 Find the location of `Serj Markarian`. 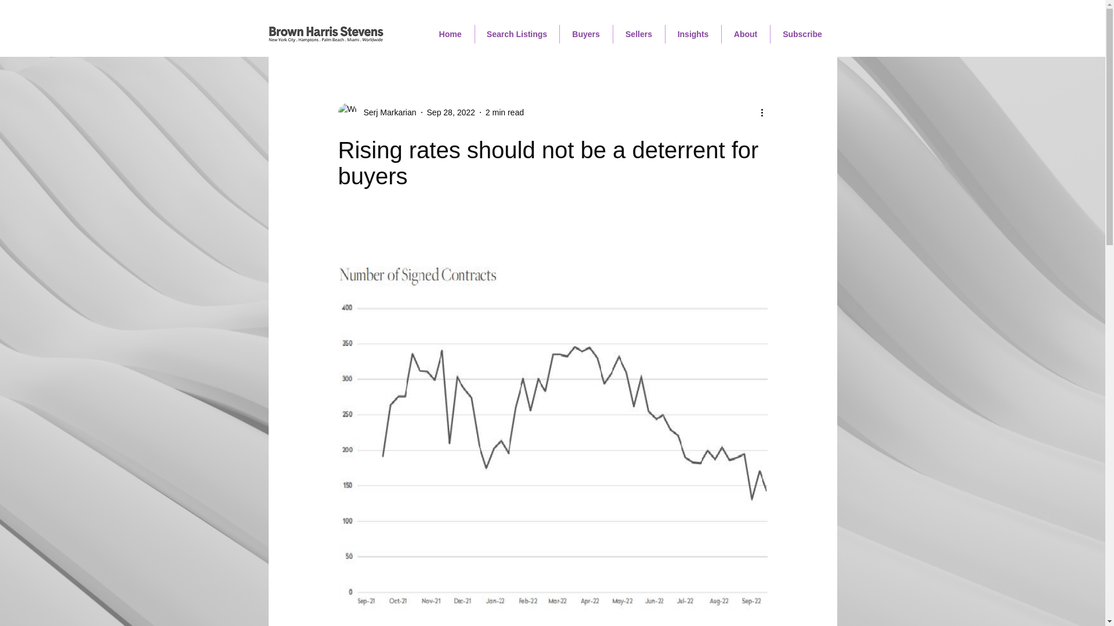

Serj Markarian is located at coordinates (386, 112).